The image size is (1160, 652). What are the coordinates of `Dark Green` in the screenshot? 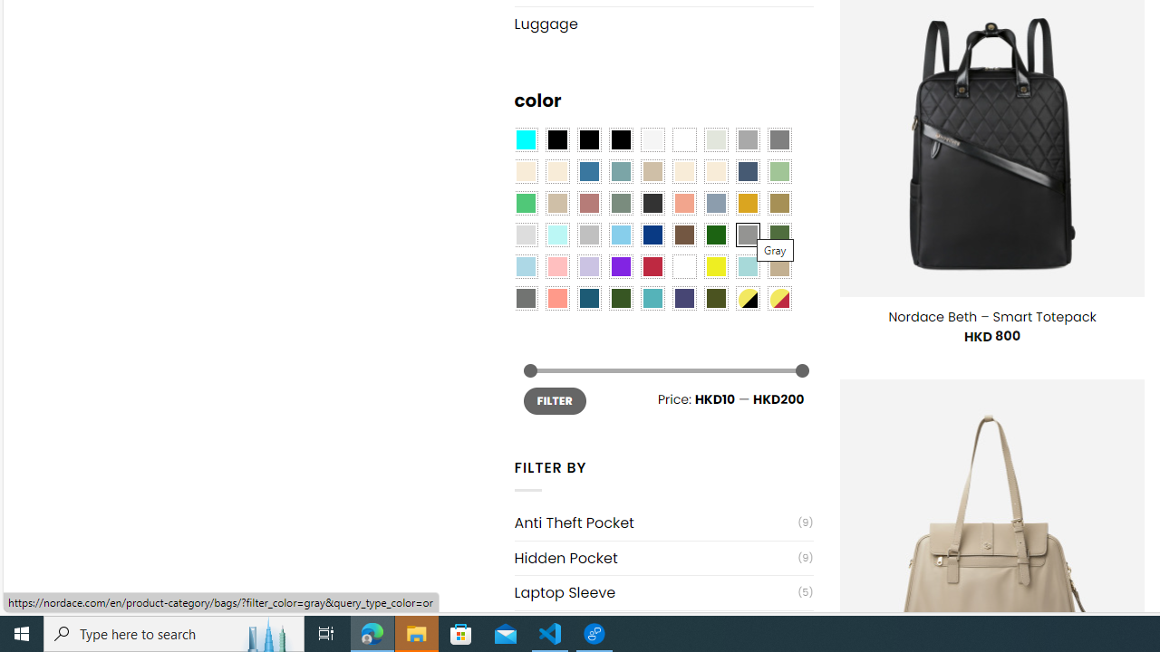 It's located at (715, 235).